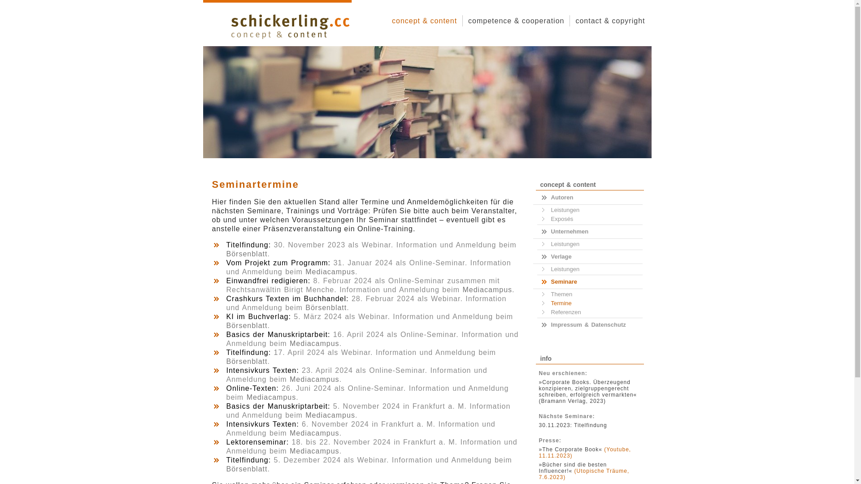 This screenshot has width=861, height=484. Describe the element at coordinates (585, 453) in the screenshot. I see `(Youtube, 11.11.2023)` at that location.